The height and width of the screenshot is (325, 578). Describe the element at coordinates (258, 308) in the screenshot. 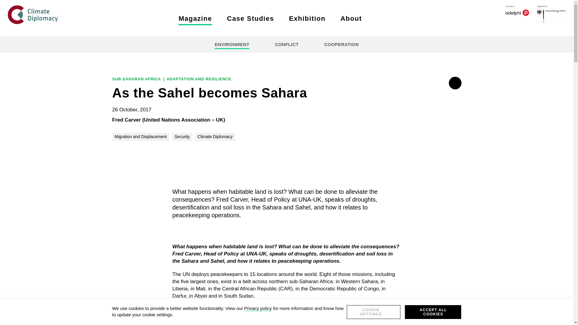

I see `Read more about the privacy policy` at that location.